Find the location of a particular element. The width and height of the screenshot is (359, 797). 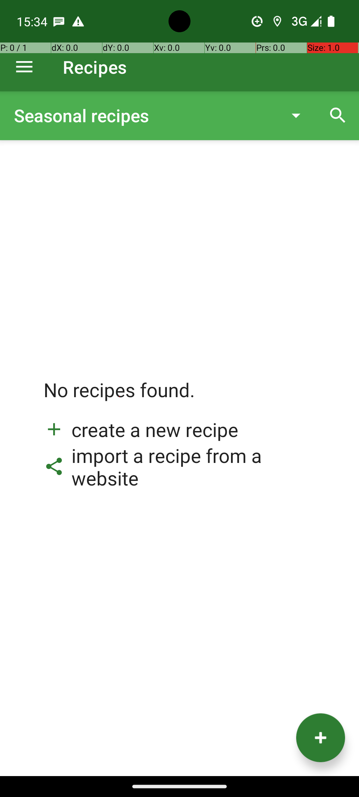

import a recipe from a website is located at coordinates (179, 467).